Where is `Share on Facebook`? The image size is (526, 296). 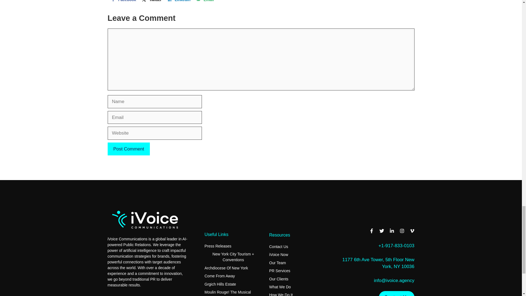 Share on Facebook is located at coordinates (123, 3).